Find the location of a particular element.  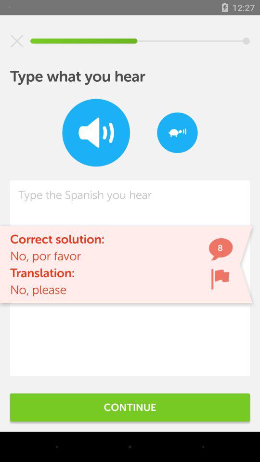

text entry box is located at coordinates (130, 278).